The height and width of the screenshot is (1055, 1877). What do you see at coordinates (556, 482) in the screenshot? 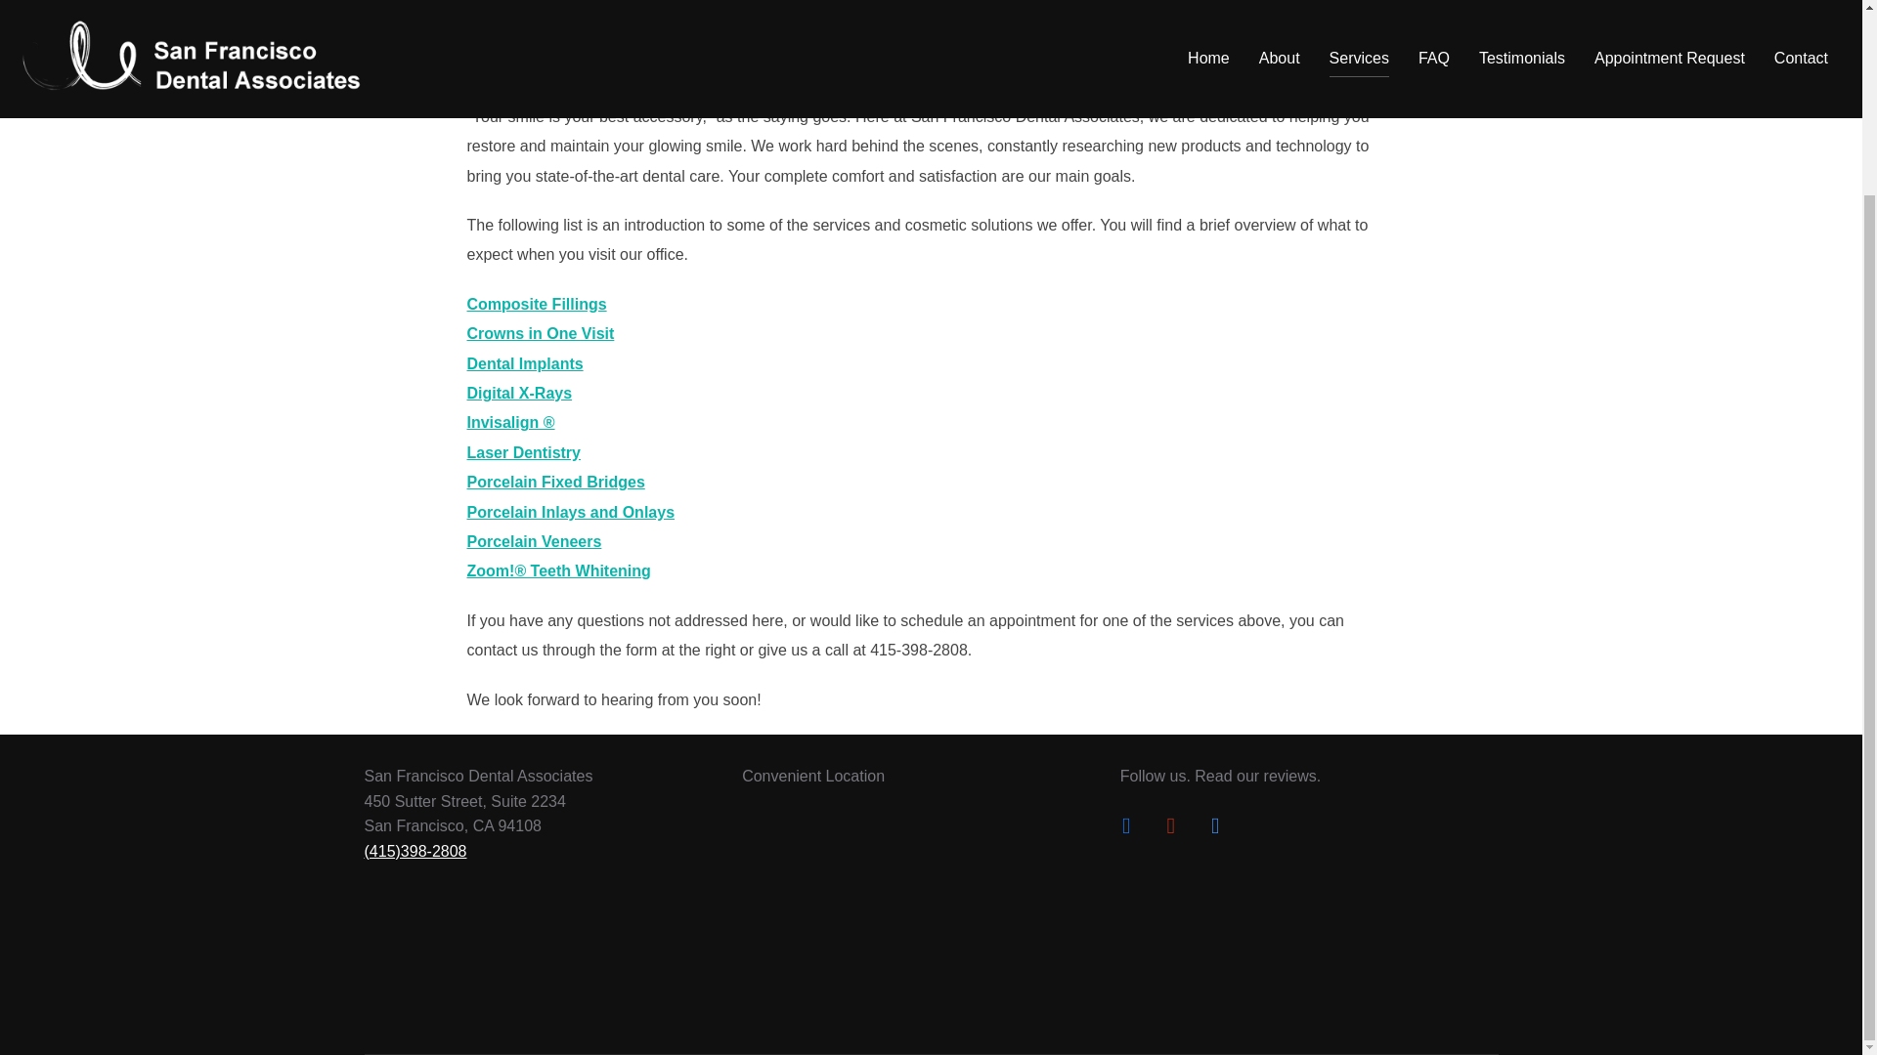
I see `Porcelain Fixed Bridges` at bounding box center [556, 482].